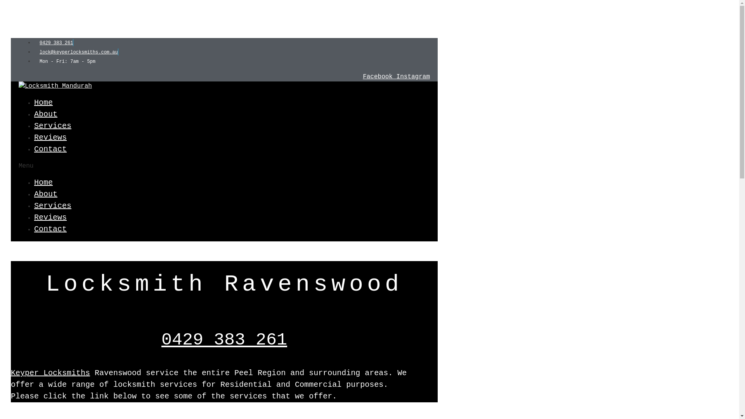  Describe the element at coordinates (53, 206) in the screenshot. I see `Services` at that location.